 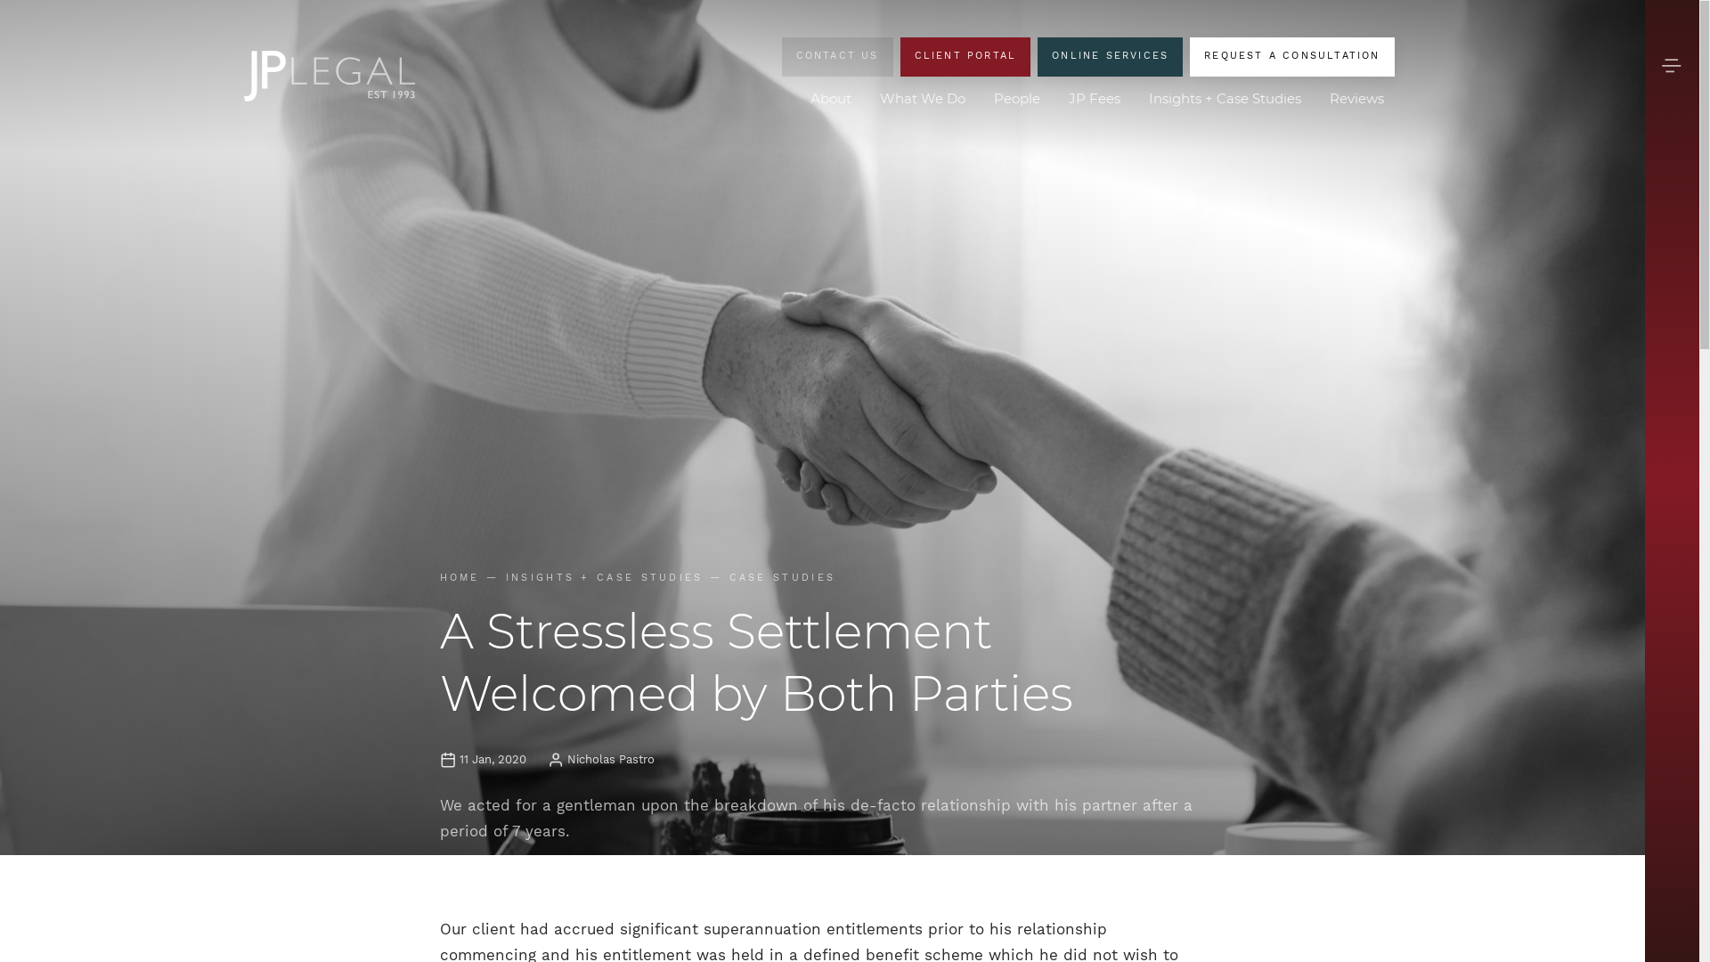 I want to click on HOME, so click(x=460, y=577).